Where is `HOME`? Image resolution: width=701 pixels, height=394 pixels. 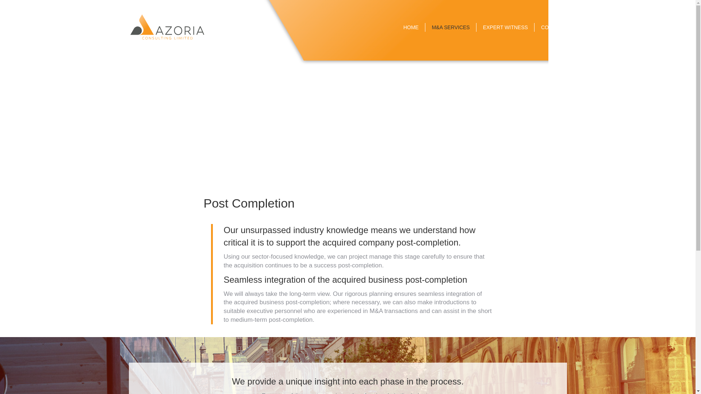 HOME is located at coordinates (411, 27).